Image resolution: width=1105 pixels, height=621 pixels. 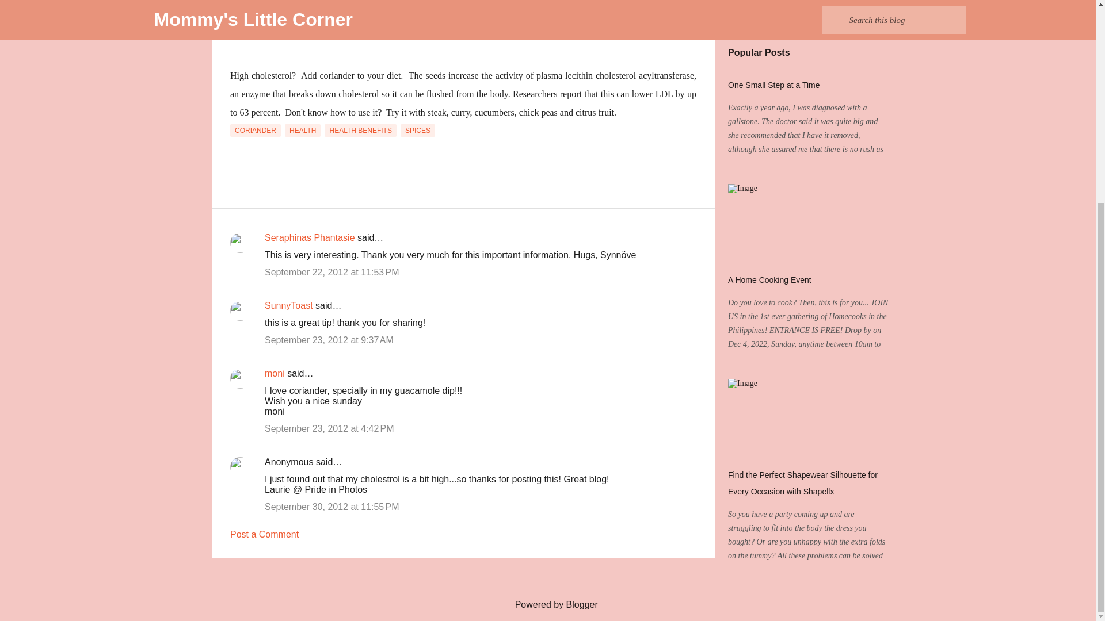 I want to click on moni, so click(x=275, y=373).